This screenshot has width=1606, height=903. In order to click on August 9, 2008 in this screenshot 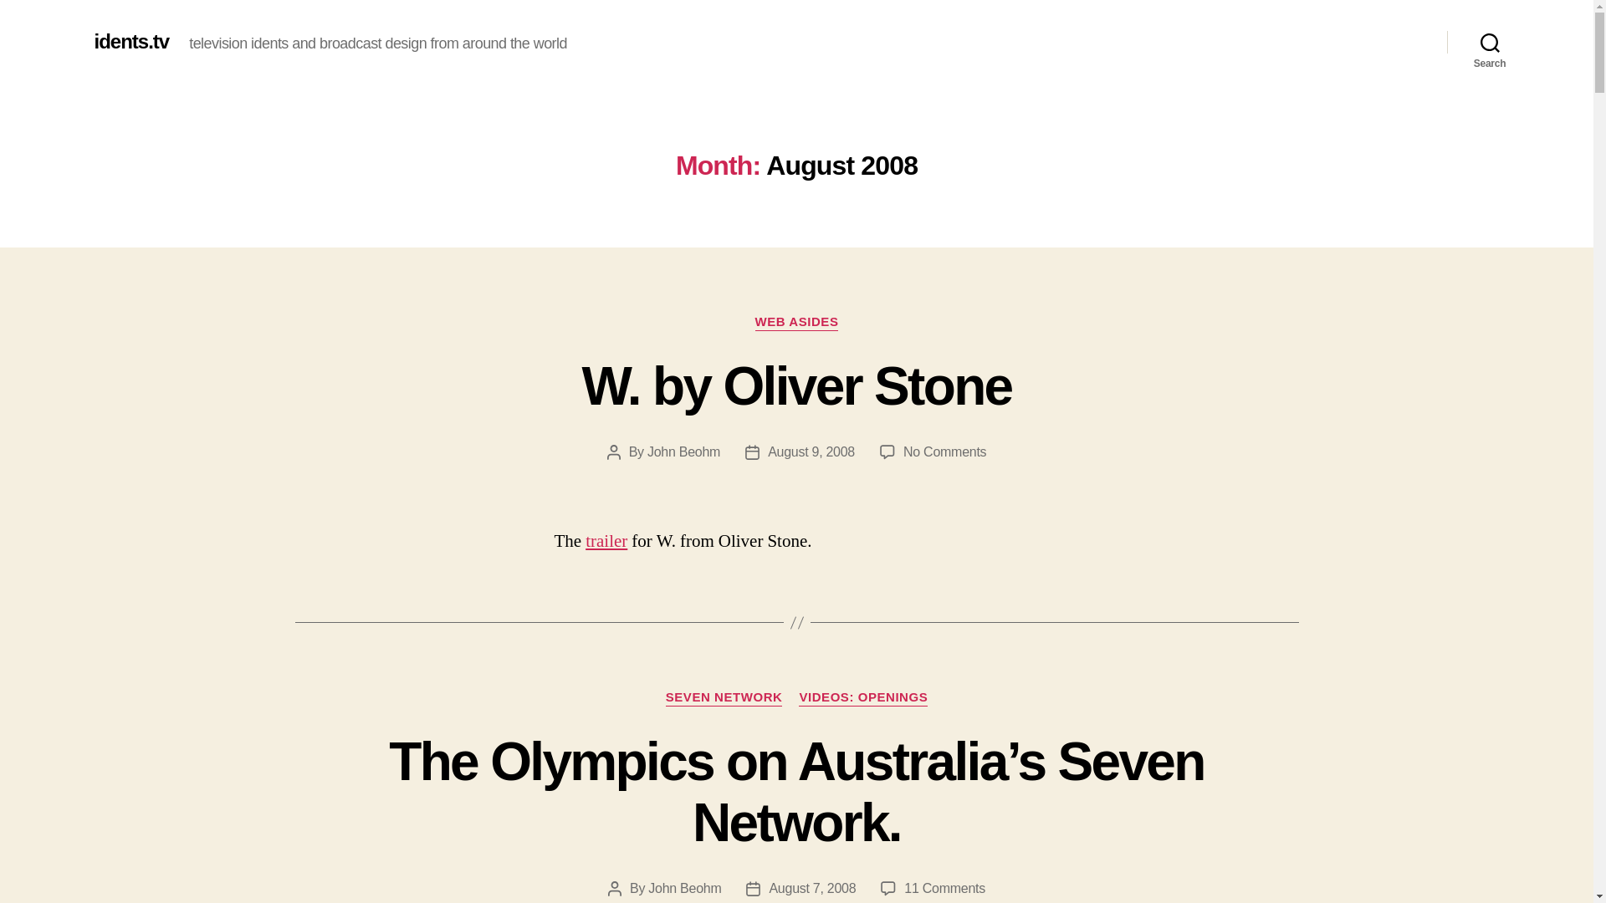, I will do `click(812, 888)`.